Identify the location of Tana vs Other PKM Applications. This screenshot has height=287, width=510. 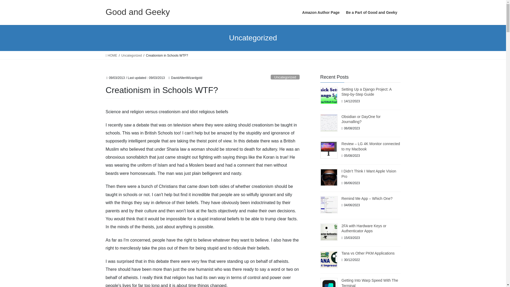
(368, 253).